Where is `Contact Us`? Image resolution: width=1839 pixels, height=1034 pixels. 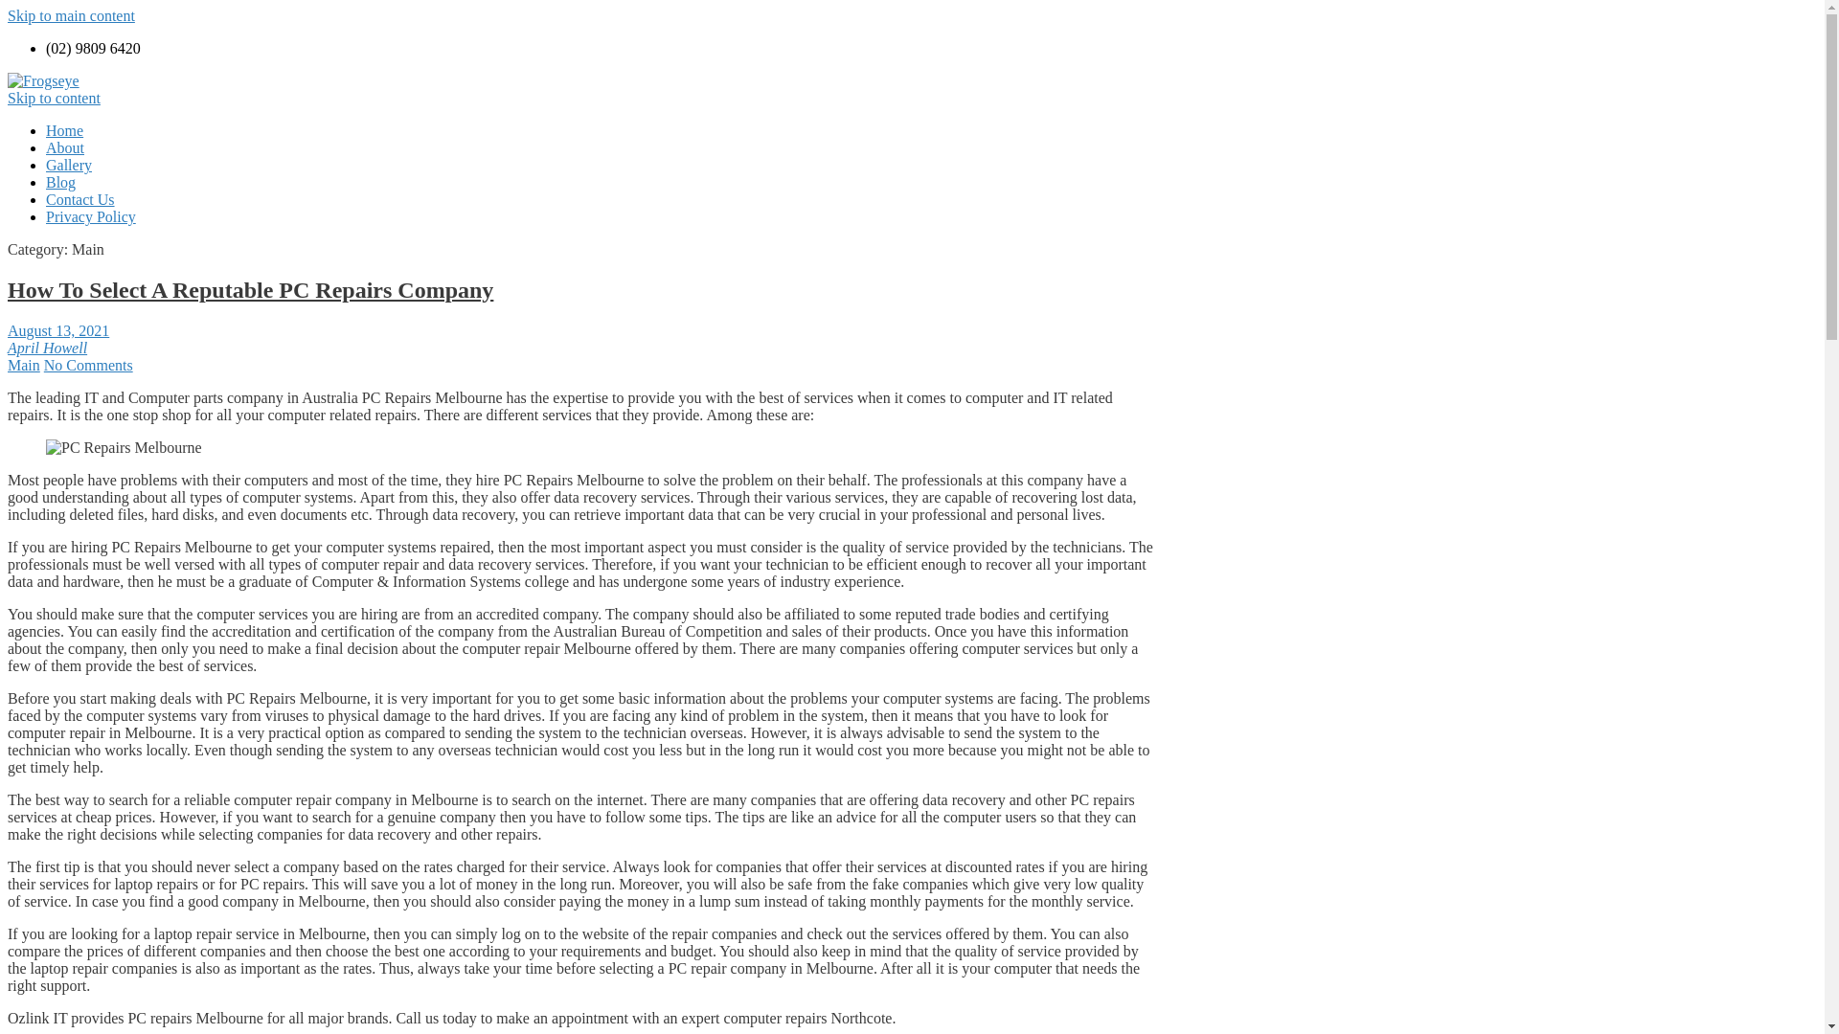 Contact Us is located at coordinates (80, 199).